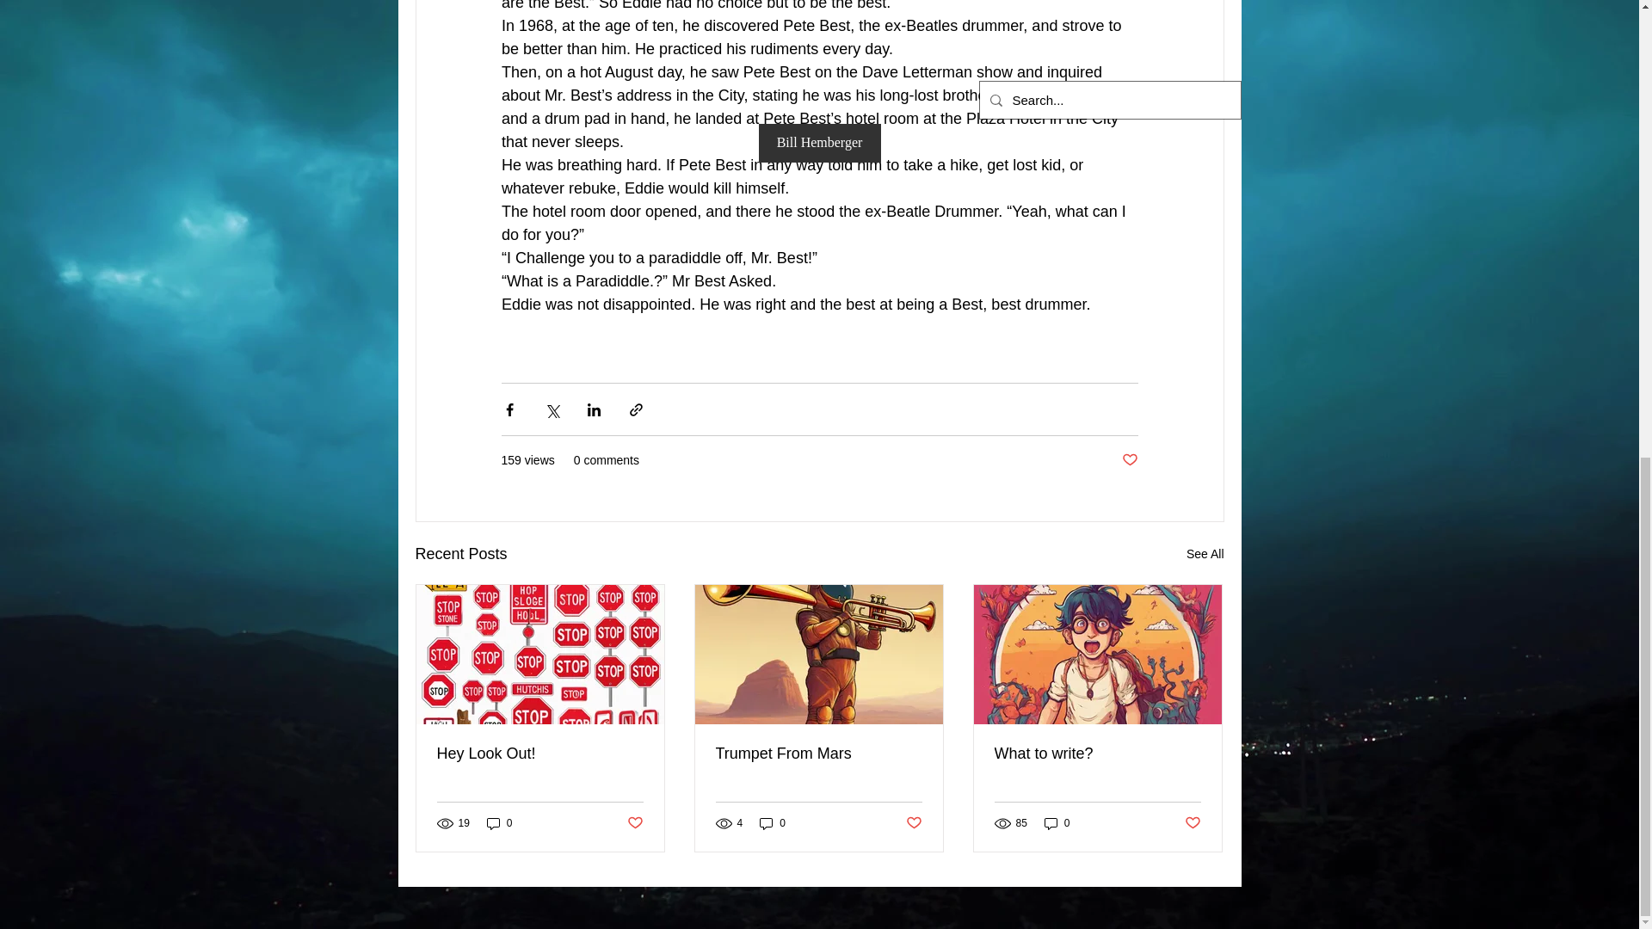 The width and height of the screenshot is (1652, 929). Describe the element at coordinates (773, 822) in the screenshot. I see `0` at that location.